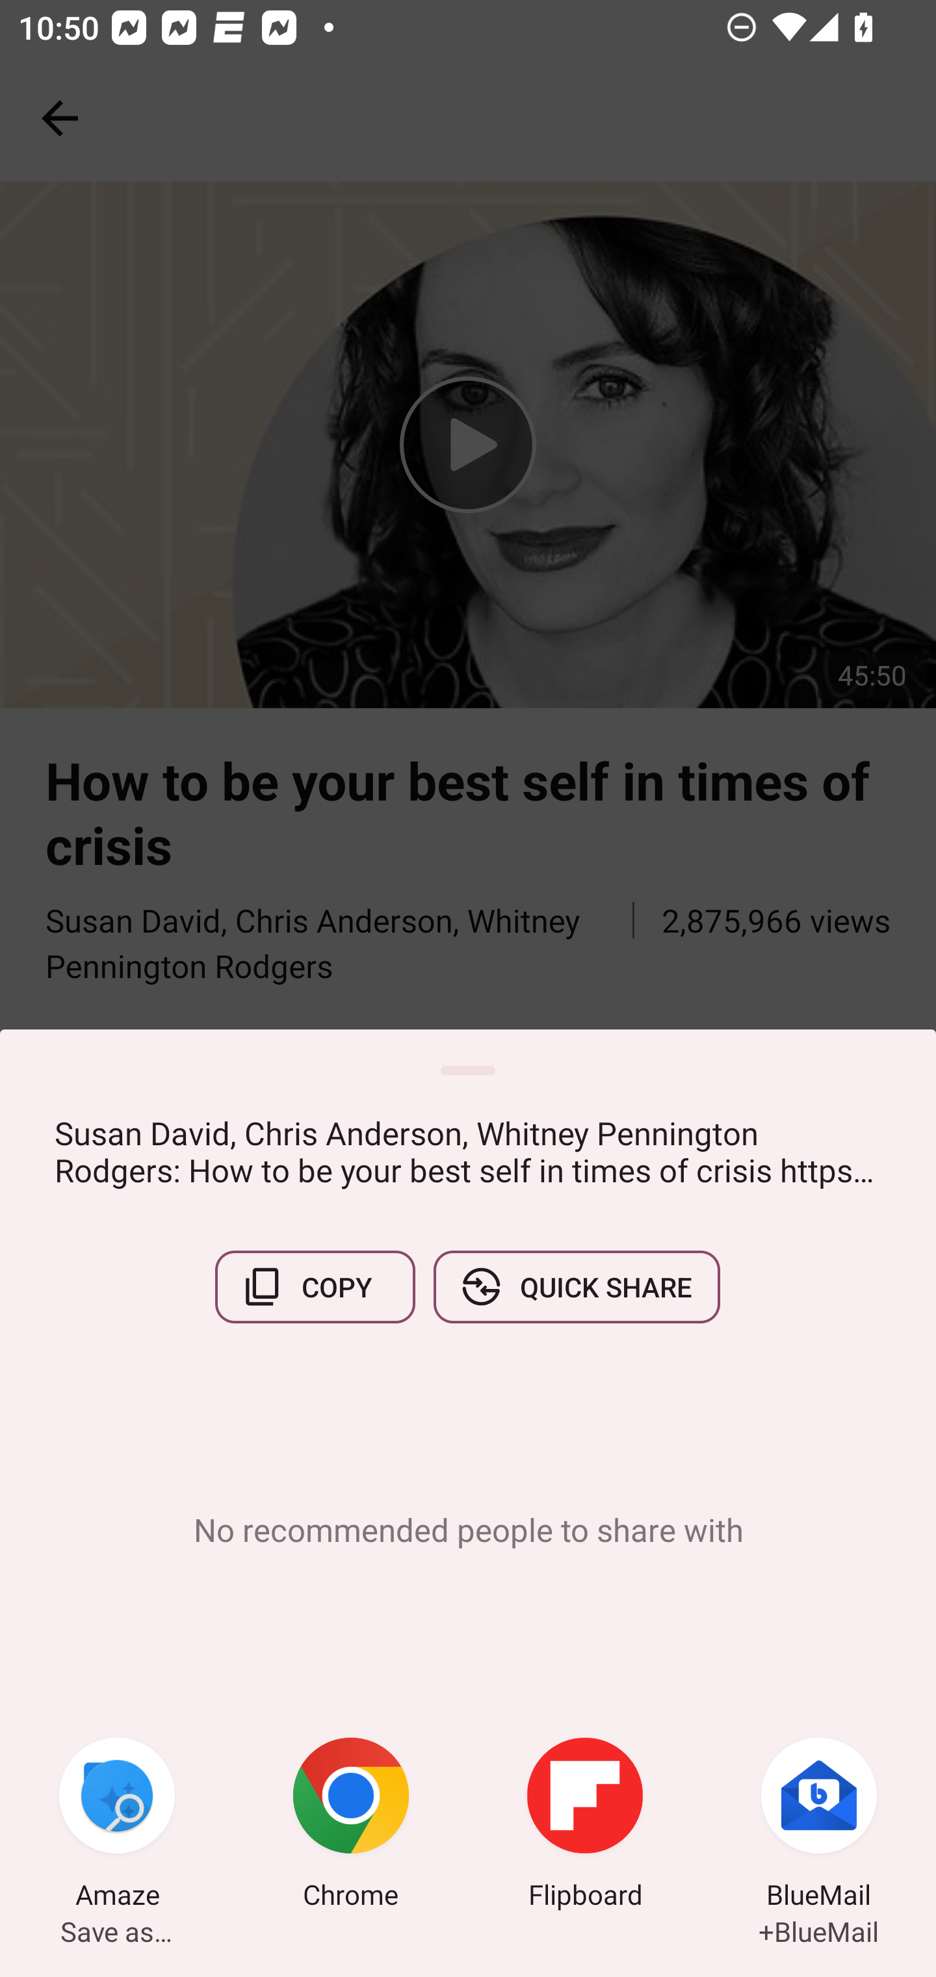  What do you see at coordinates (351, 1826) in the screenshot?
I see `Chrome` at bounding box center [351, 1826].